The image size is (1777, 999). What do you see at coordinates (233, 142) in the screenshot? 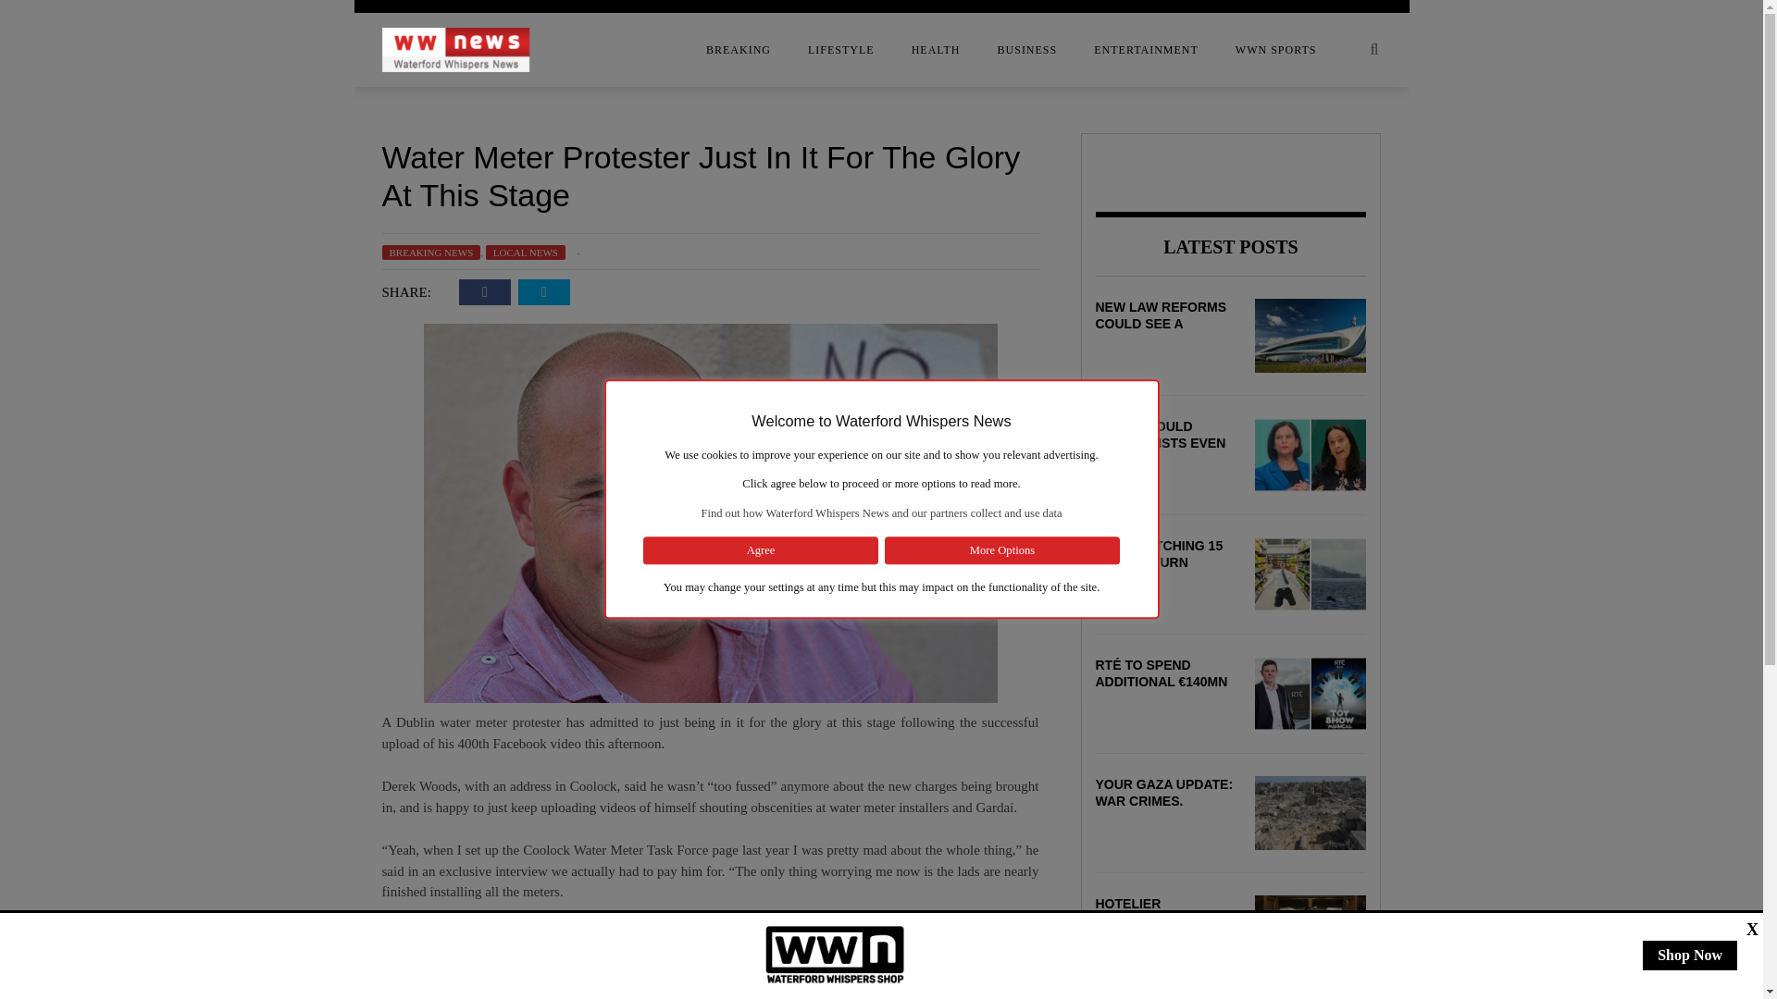
I see `CONTACT US` at bounding box center [233, 142].